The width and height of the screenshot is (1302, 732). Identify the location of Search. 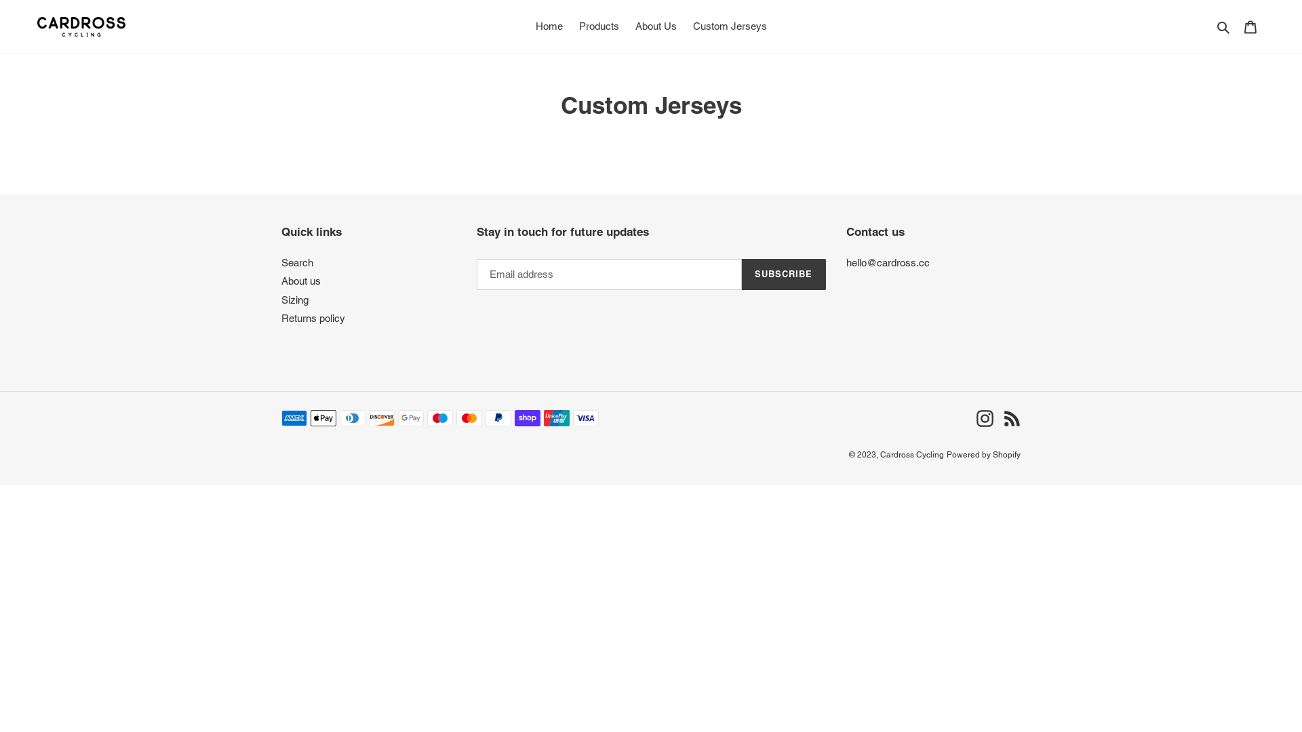
(297, 263).